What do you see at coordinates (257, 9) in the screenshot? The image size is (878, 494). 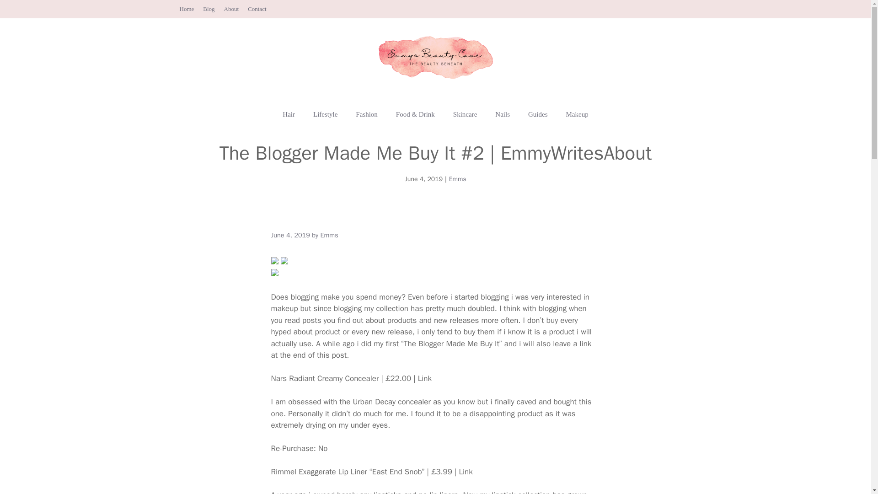 I see `Contact` at bounding box center [257, 9].